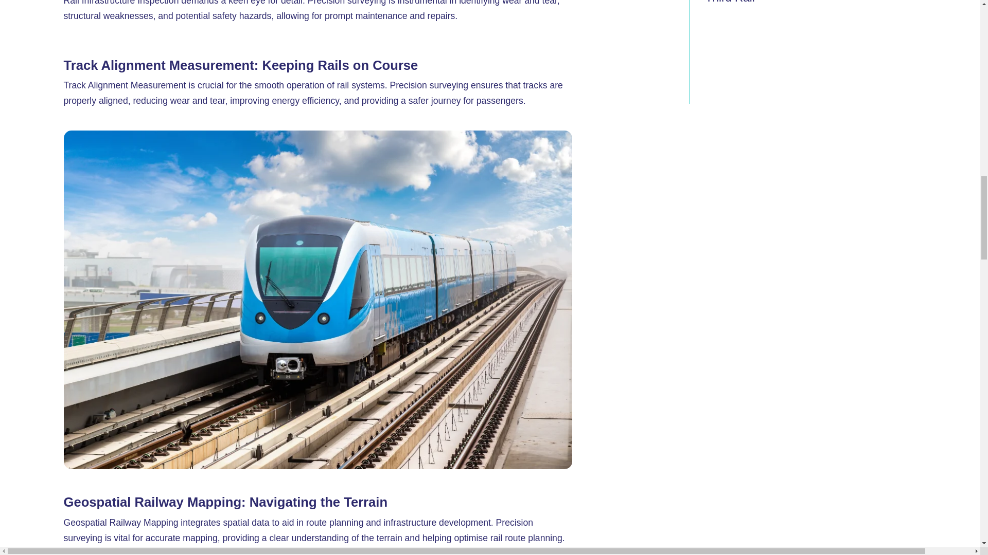 This screenshot has width=988, height=555. I want to click on Third Rail, so click(730, 2).